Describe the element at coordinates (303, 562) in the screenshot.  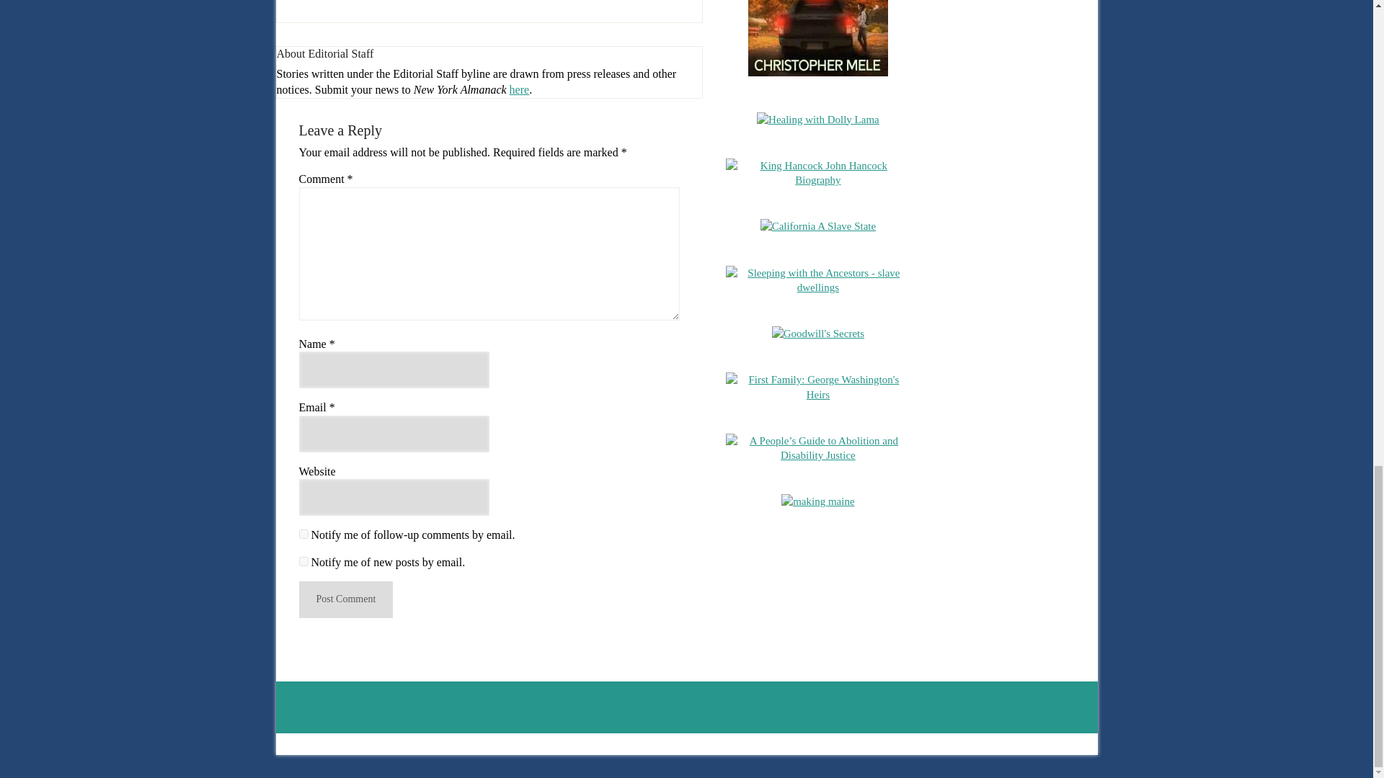
I see `subscribe` at that location.